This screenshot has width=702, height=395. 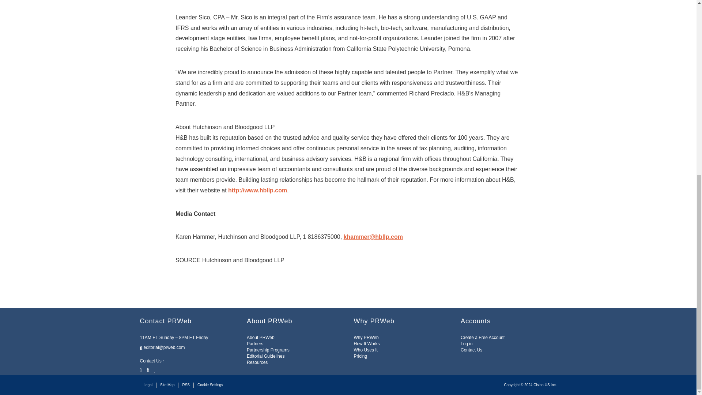 What do you see at coordinates (257, 362) in the screenshot?
I see `Resources` at bounding box center [257, 362].